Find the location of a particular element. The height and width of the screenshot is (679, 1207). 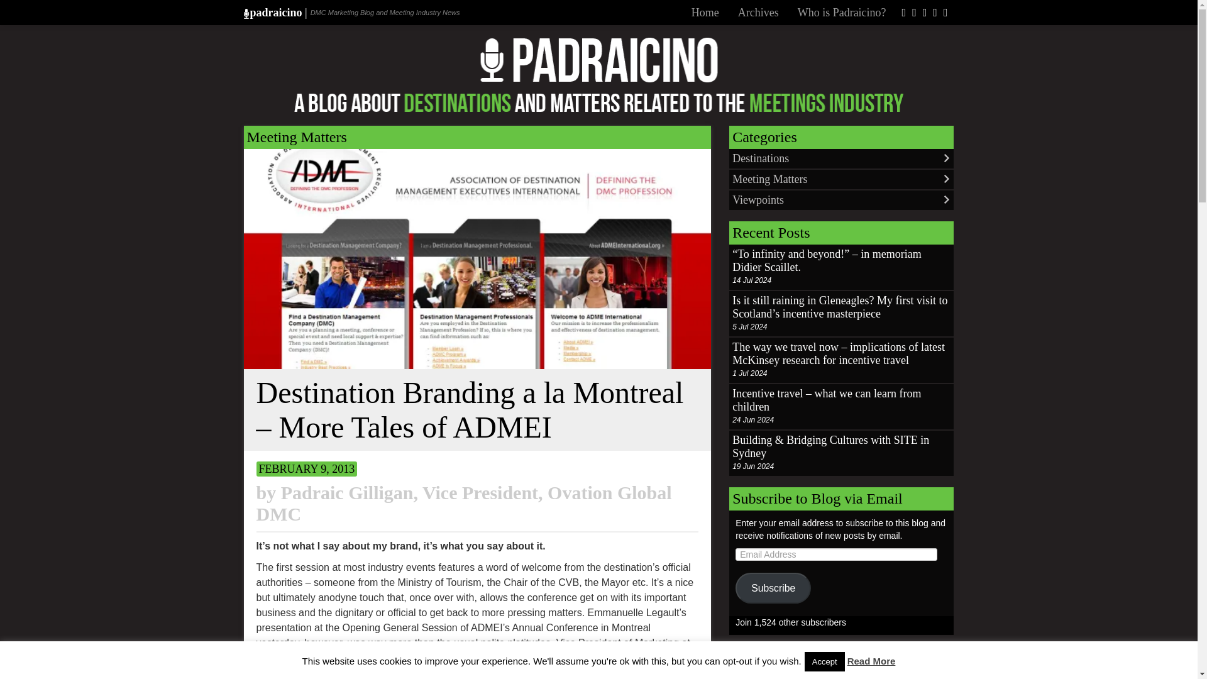

Who is Padraicino? is located at coordinates (841, 13).